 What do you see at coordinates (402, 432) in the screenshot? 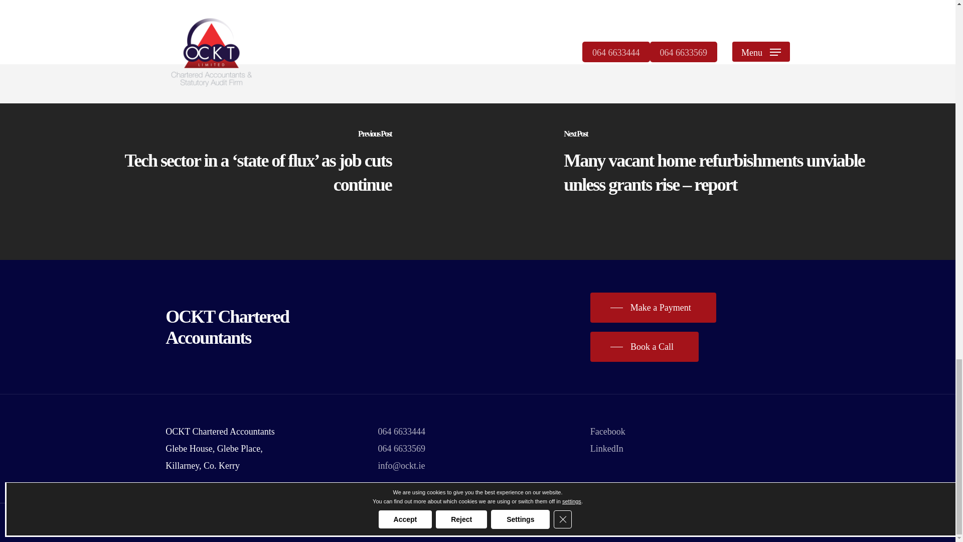
I see `064 6633444` at bounding box center [402, 432].